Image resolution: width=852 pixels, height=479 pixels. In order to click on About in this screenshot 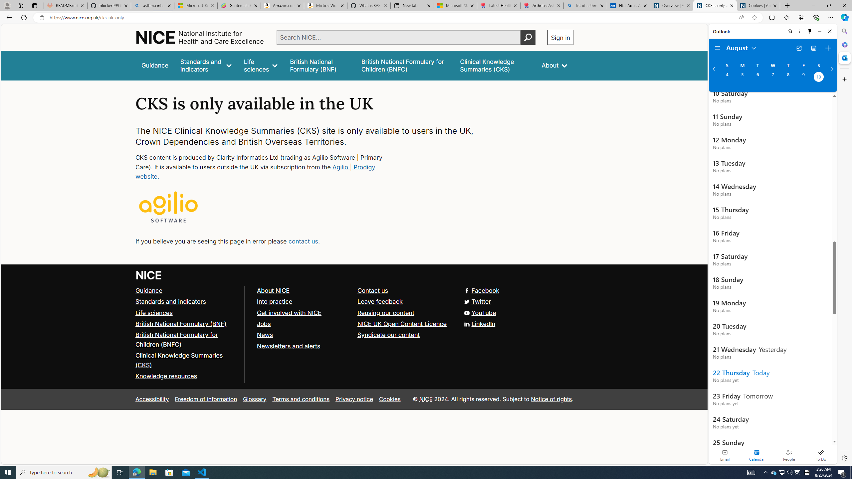, I will do `click(554, 65)`.